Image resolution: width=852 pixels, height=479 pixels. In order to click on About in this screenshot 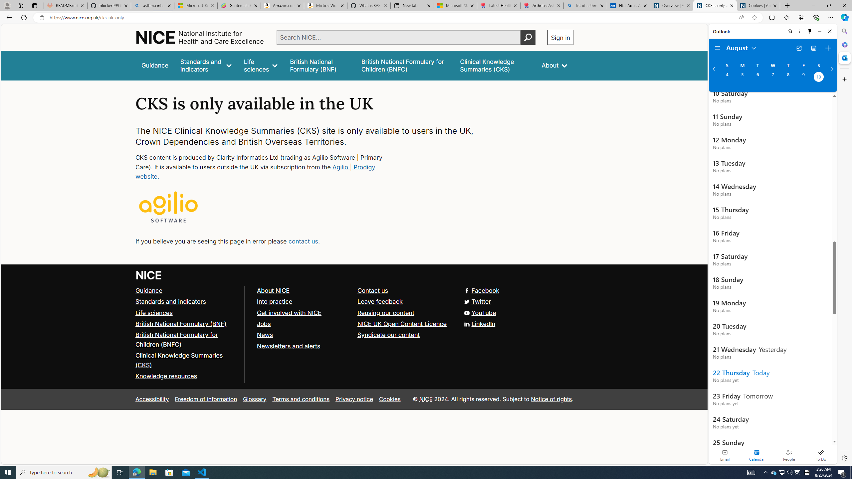, I will do `click(554, 65)`.